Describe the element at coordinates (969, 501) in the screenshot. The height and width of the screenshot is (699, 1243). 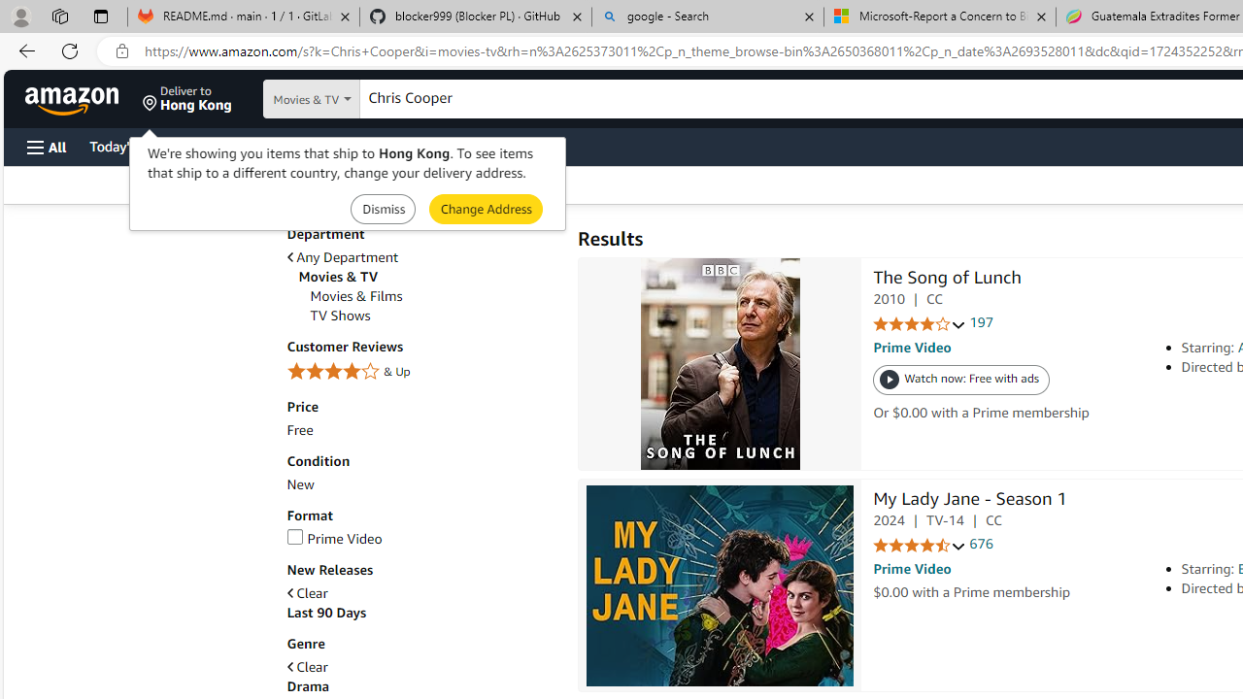
I see `My Lady Jane - Season 1` at that location.